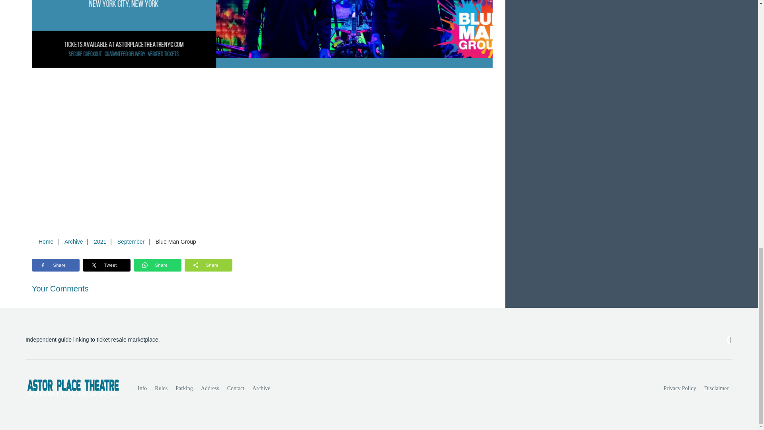 The height and width of the screenshot is (430, 764). Describe the element at coordinates (262, 33) in the screenshot. I see `Blue Man Group at Astor Place Theatre tickets` at that location.